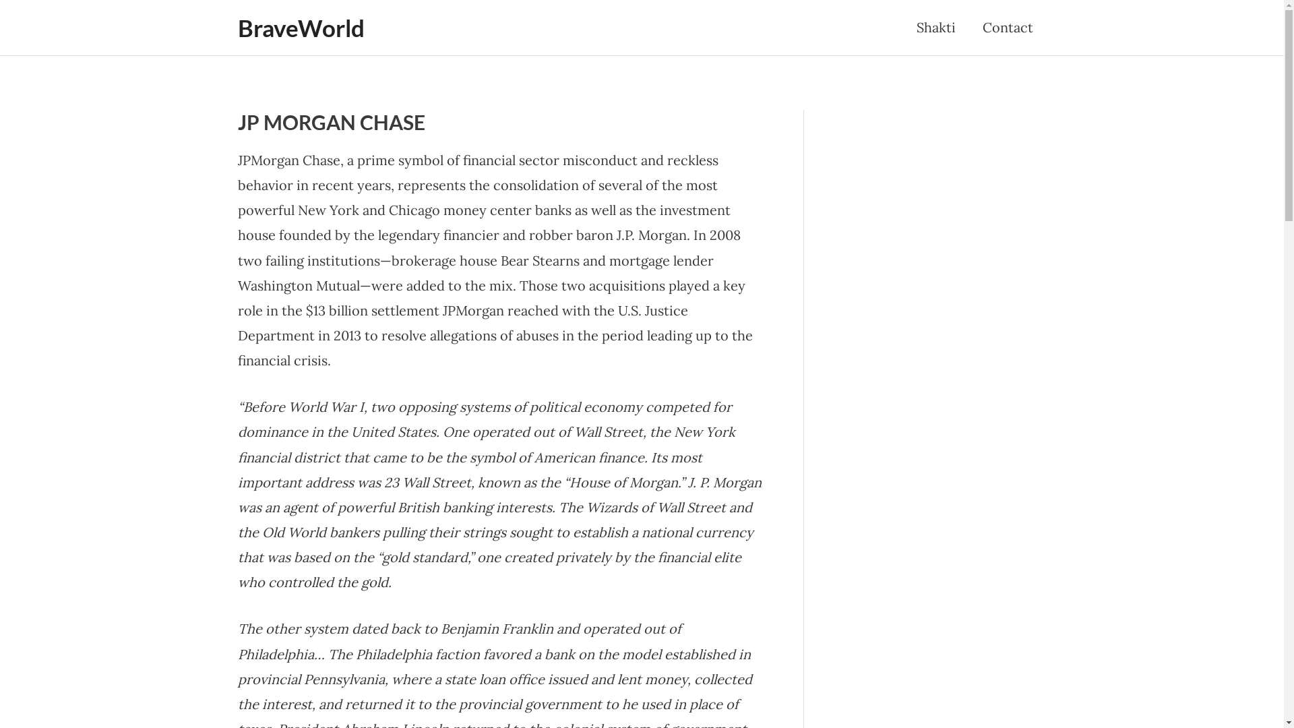 This screenshot has height=728, width=1294. I want to click on Contact, so click(1008, 28).